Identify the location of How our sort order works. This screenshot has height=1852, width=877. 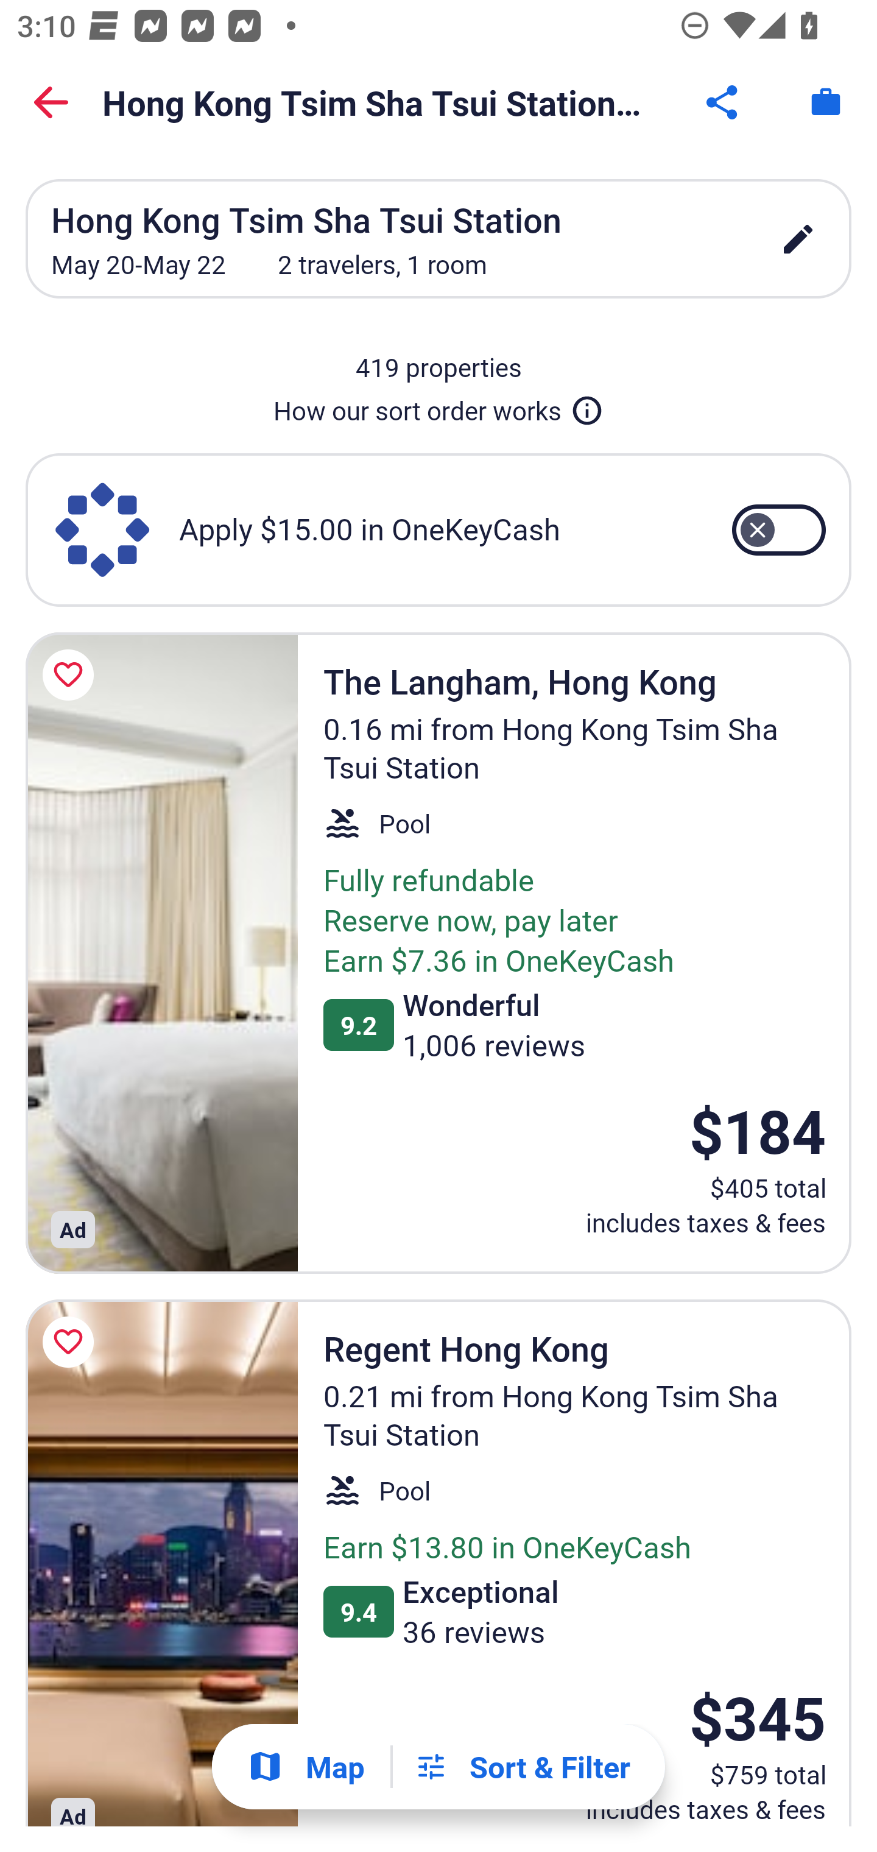
(438, 406).